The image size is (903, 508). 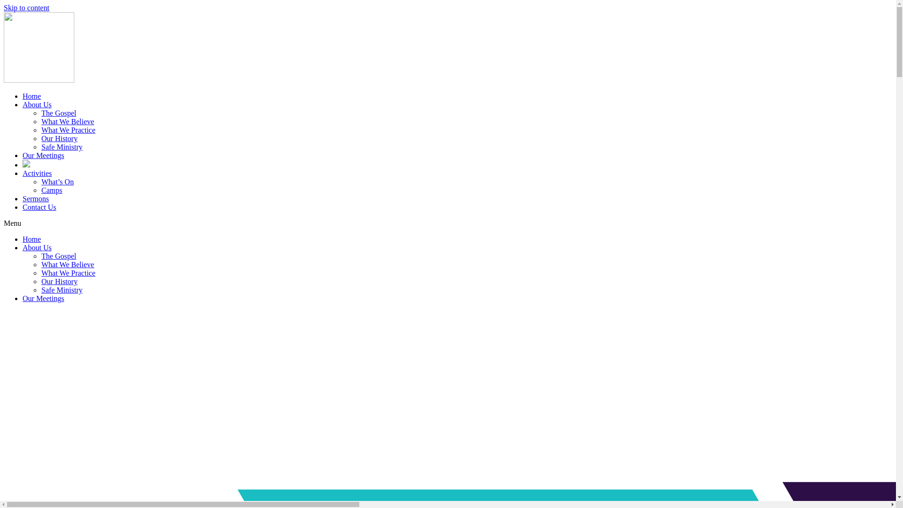 What do you see at coordinates (59, 281) in the screenshot?
I see `Our History` at bounding box center [59, 281].